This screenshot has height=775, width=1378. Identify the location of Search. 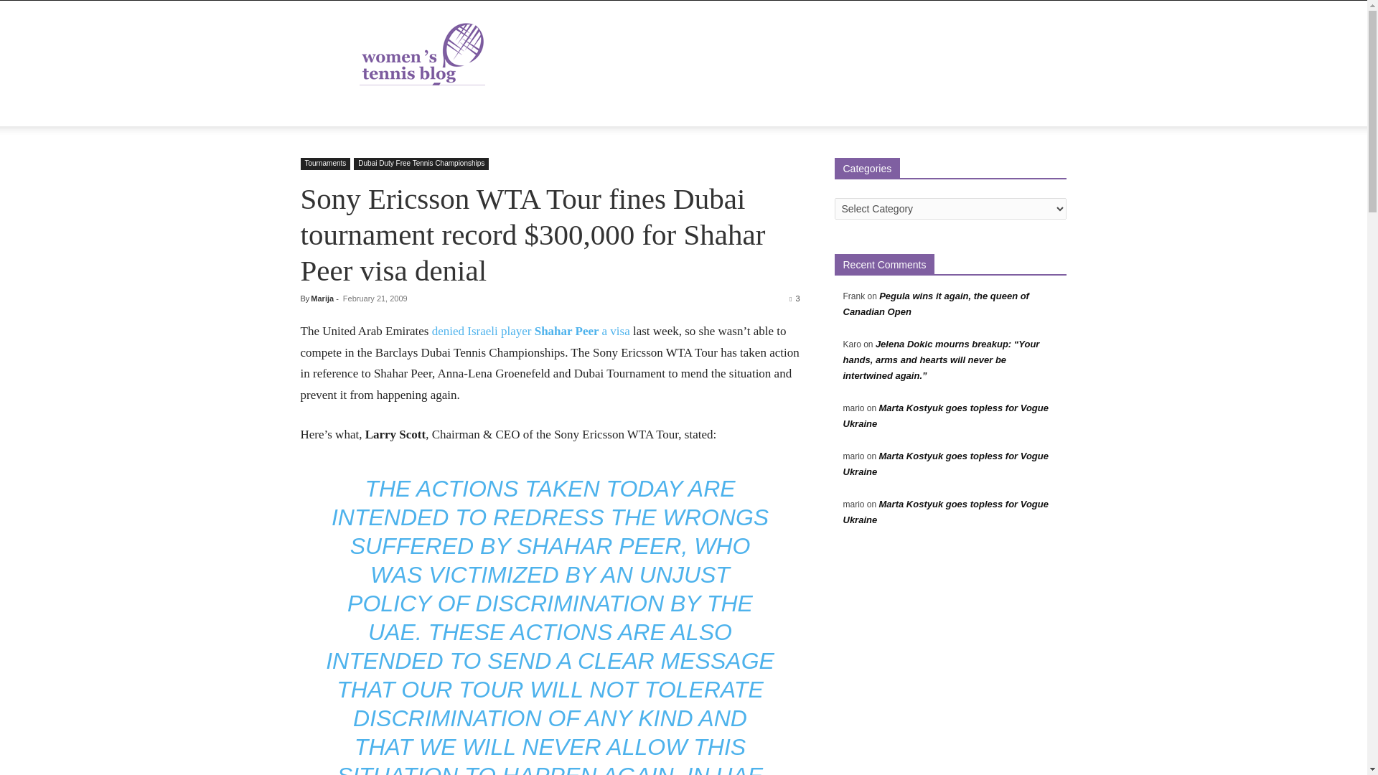
(1026, 166).